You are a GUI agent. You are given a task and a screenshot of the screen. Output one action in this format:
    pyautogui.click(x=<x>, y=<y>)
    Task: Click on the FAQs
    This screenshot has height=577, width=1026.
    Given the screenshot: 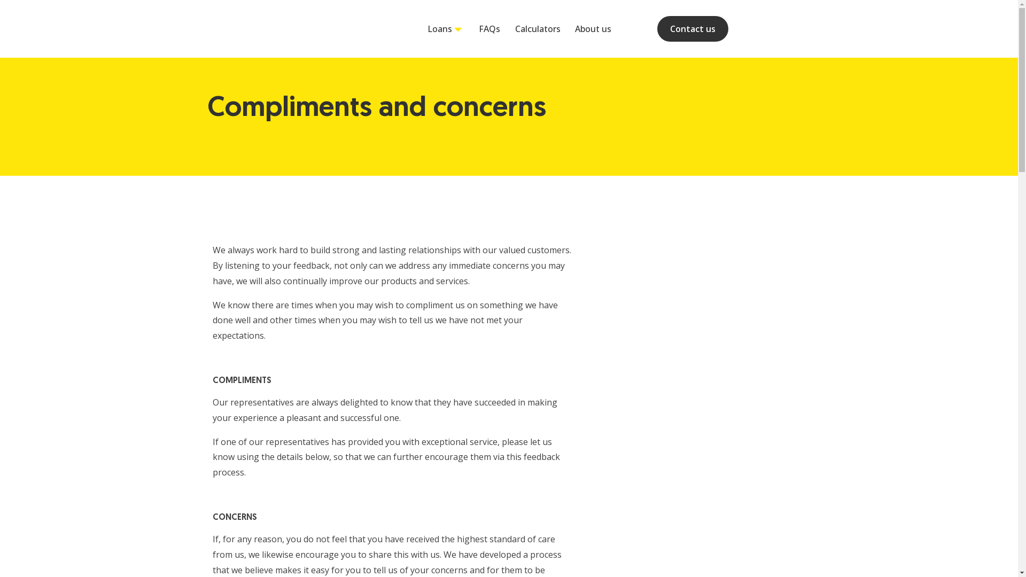 What is the action you would take?
    pyautogui.click(x=484, y=29)
    